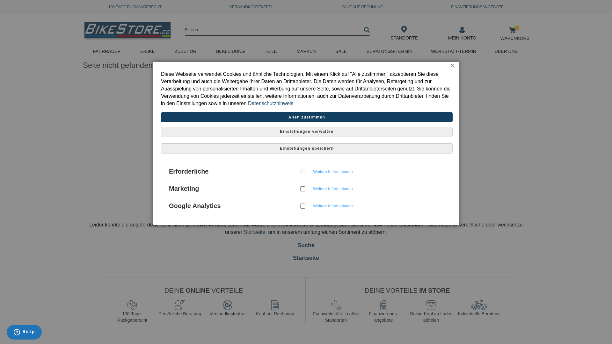  Describe the element at coordinates (515, 38) in the screenshot. I see `WARENKORB` at that location.